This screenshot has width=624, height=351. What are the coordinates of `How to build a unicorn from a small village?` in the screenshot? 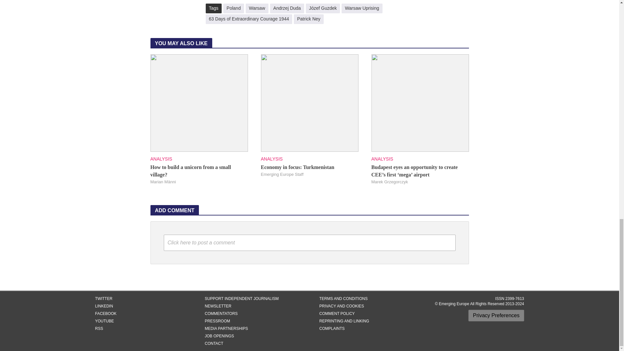 It's located at (199, 102).